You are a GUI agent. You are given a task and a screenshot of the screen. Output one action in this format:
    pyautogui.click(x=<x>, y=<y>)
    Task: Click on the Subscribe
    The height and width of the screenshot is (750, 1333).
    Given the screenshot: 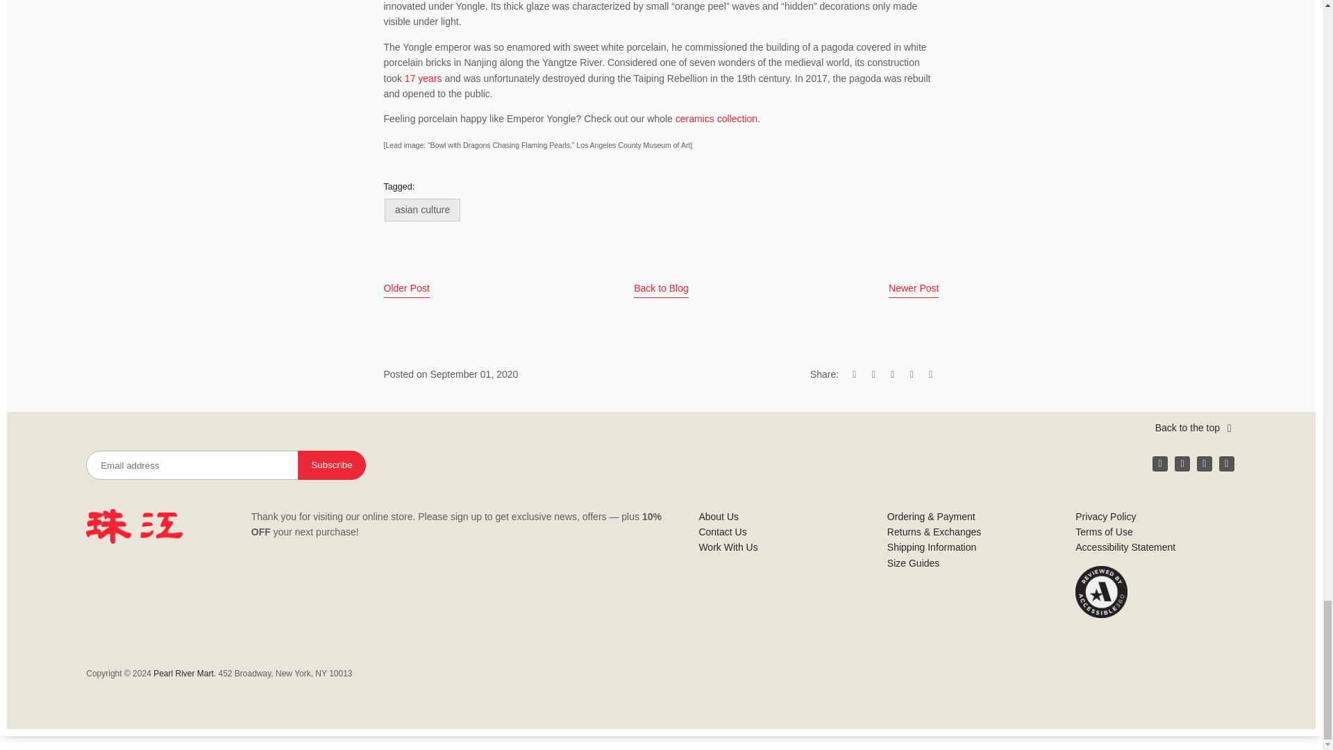 What is the action you would take?
    pyautogui.click(x=331, y=465)
    